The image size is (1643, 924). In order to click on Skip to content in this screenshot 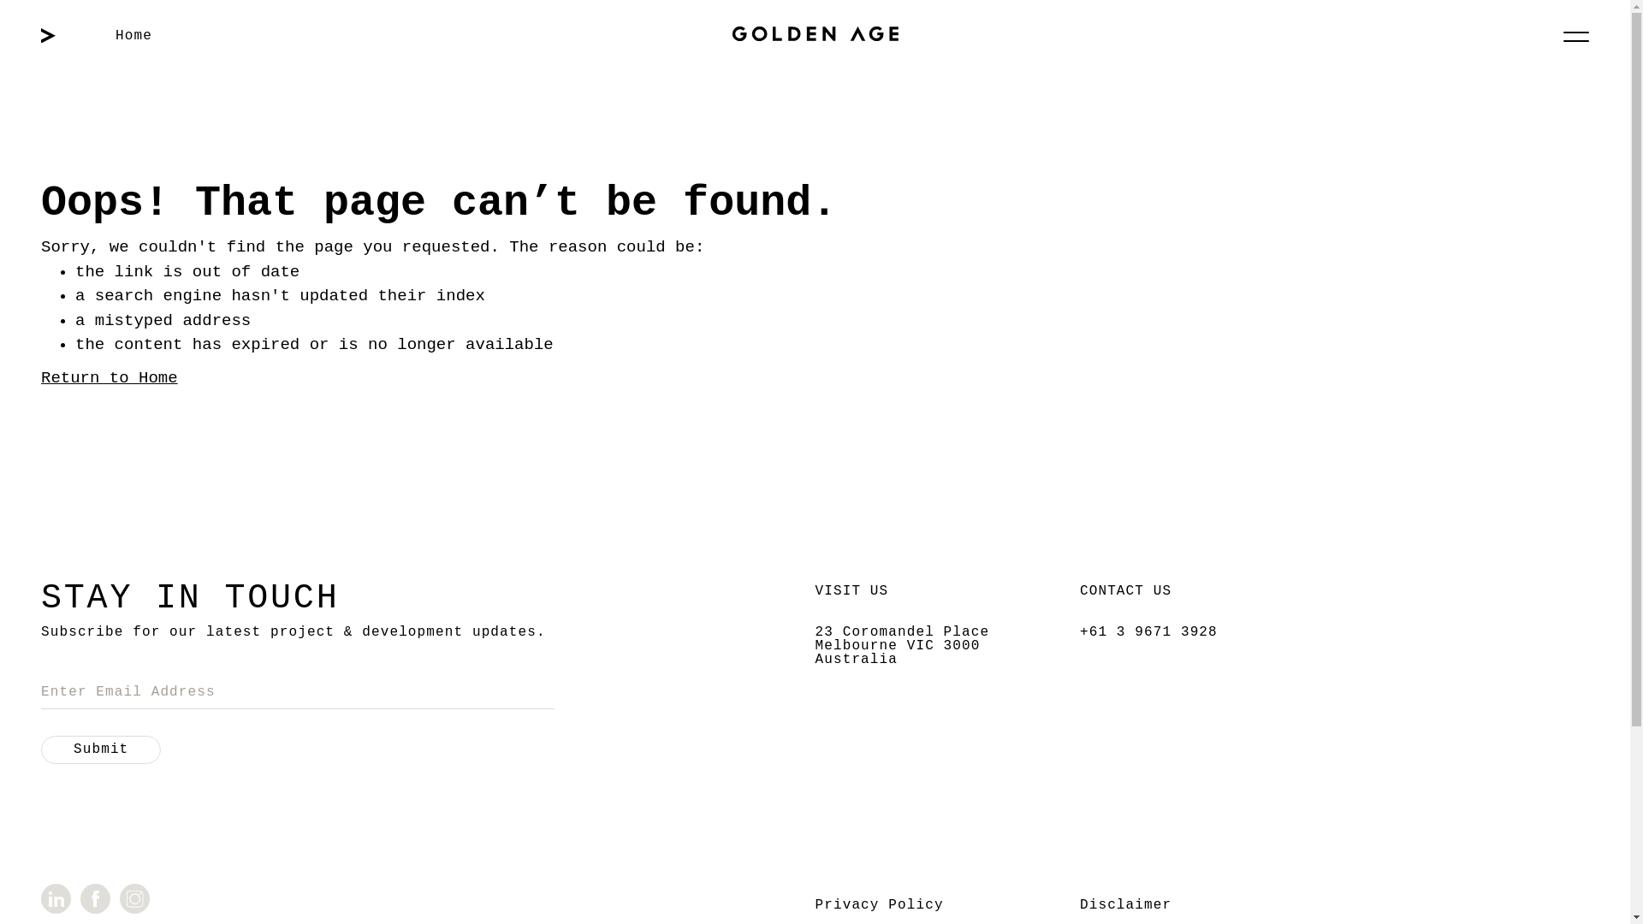, I will do `click(0, 0)`.